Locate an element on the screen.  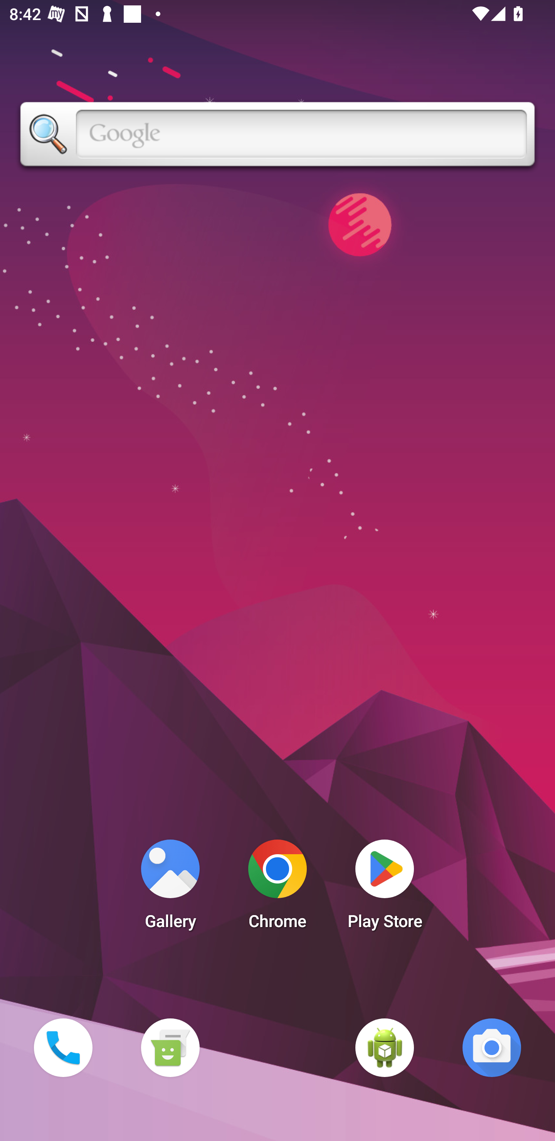
Messaging is located at coordinates (170, 1047).